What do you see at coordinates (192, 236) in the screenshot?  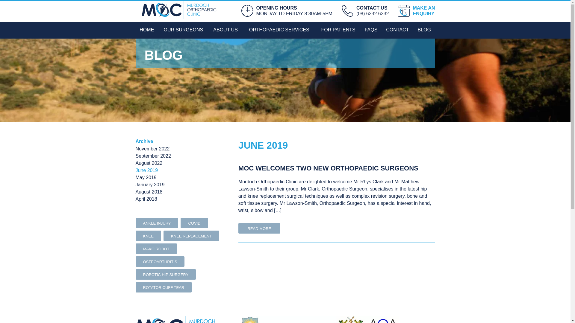 I see `KNEE REPLACEMENT` at bounding box center [192, 236].